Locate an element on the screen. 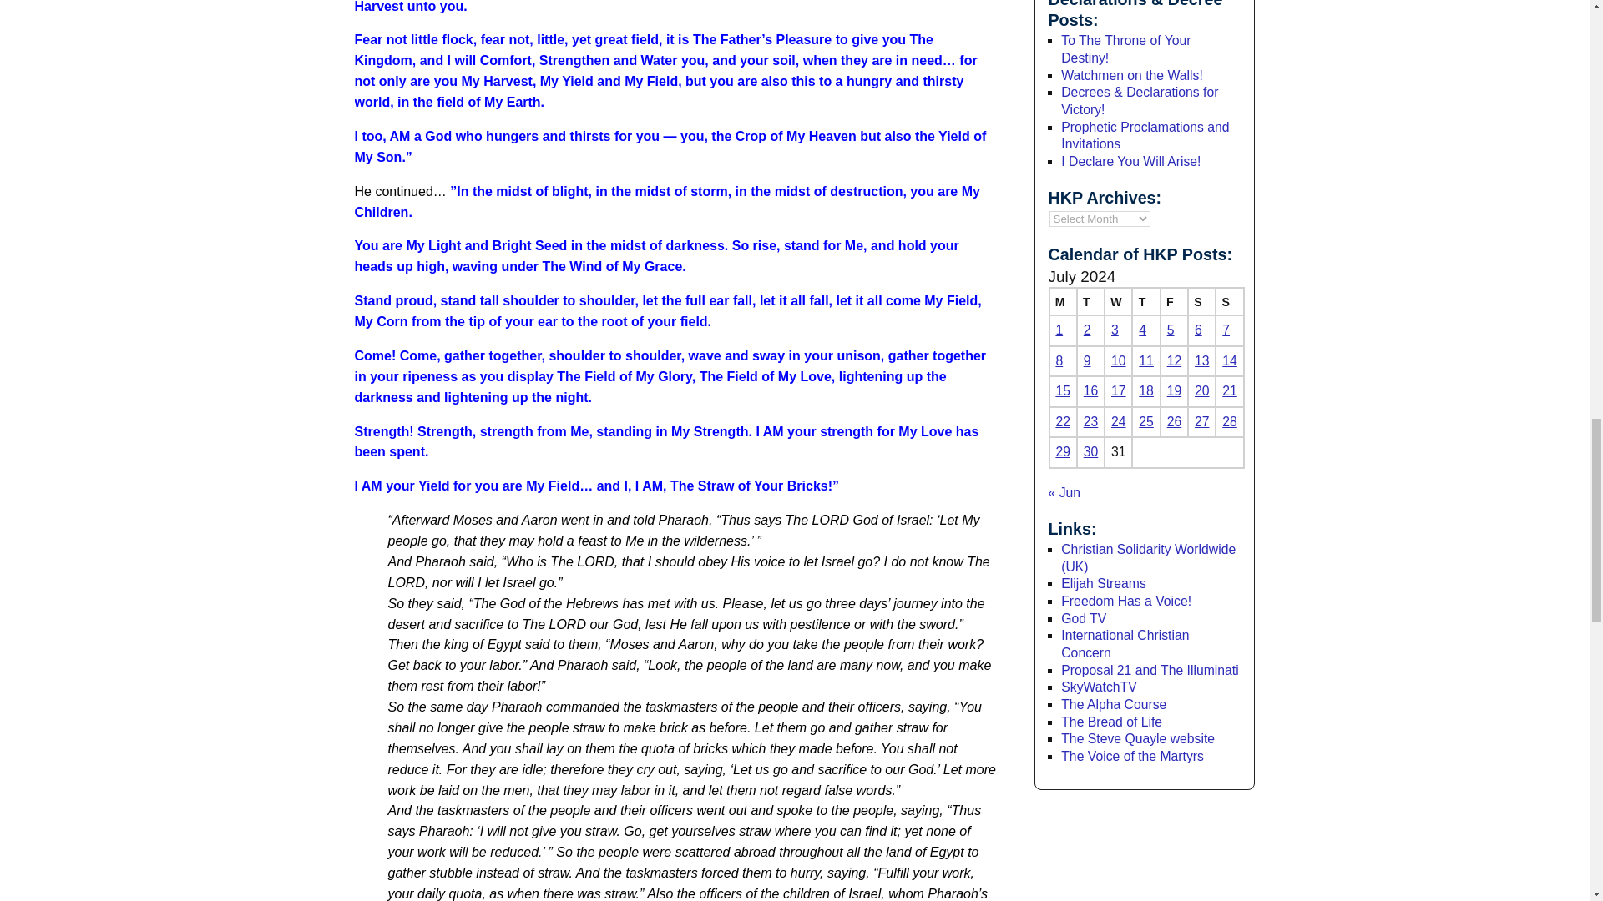 The image size is (1603, 901). Wednesday is located at coordinates (1117, 301).